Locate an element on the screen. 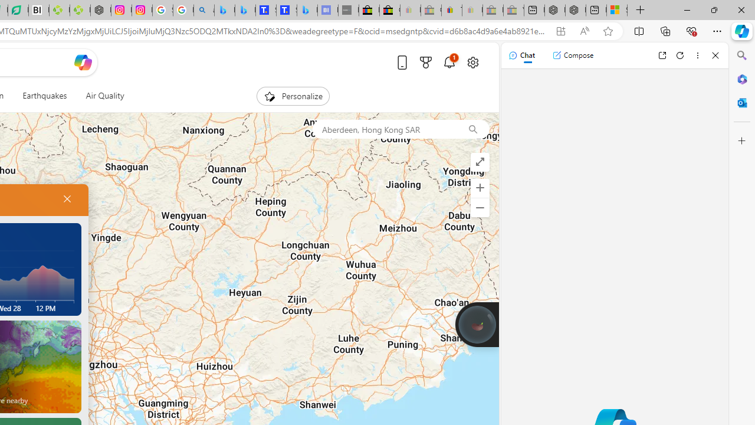  Descarga Driver Updater is located at coordinates (80, 11).